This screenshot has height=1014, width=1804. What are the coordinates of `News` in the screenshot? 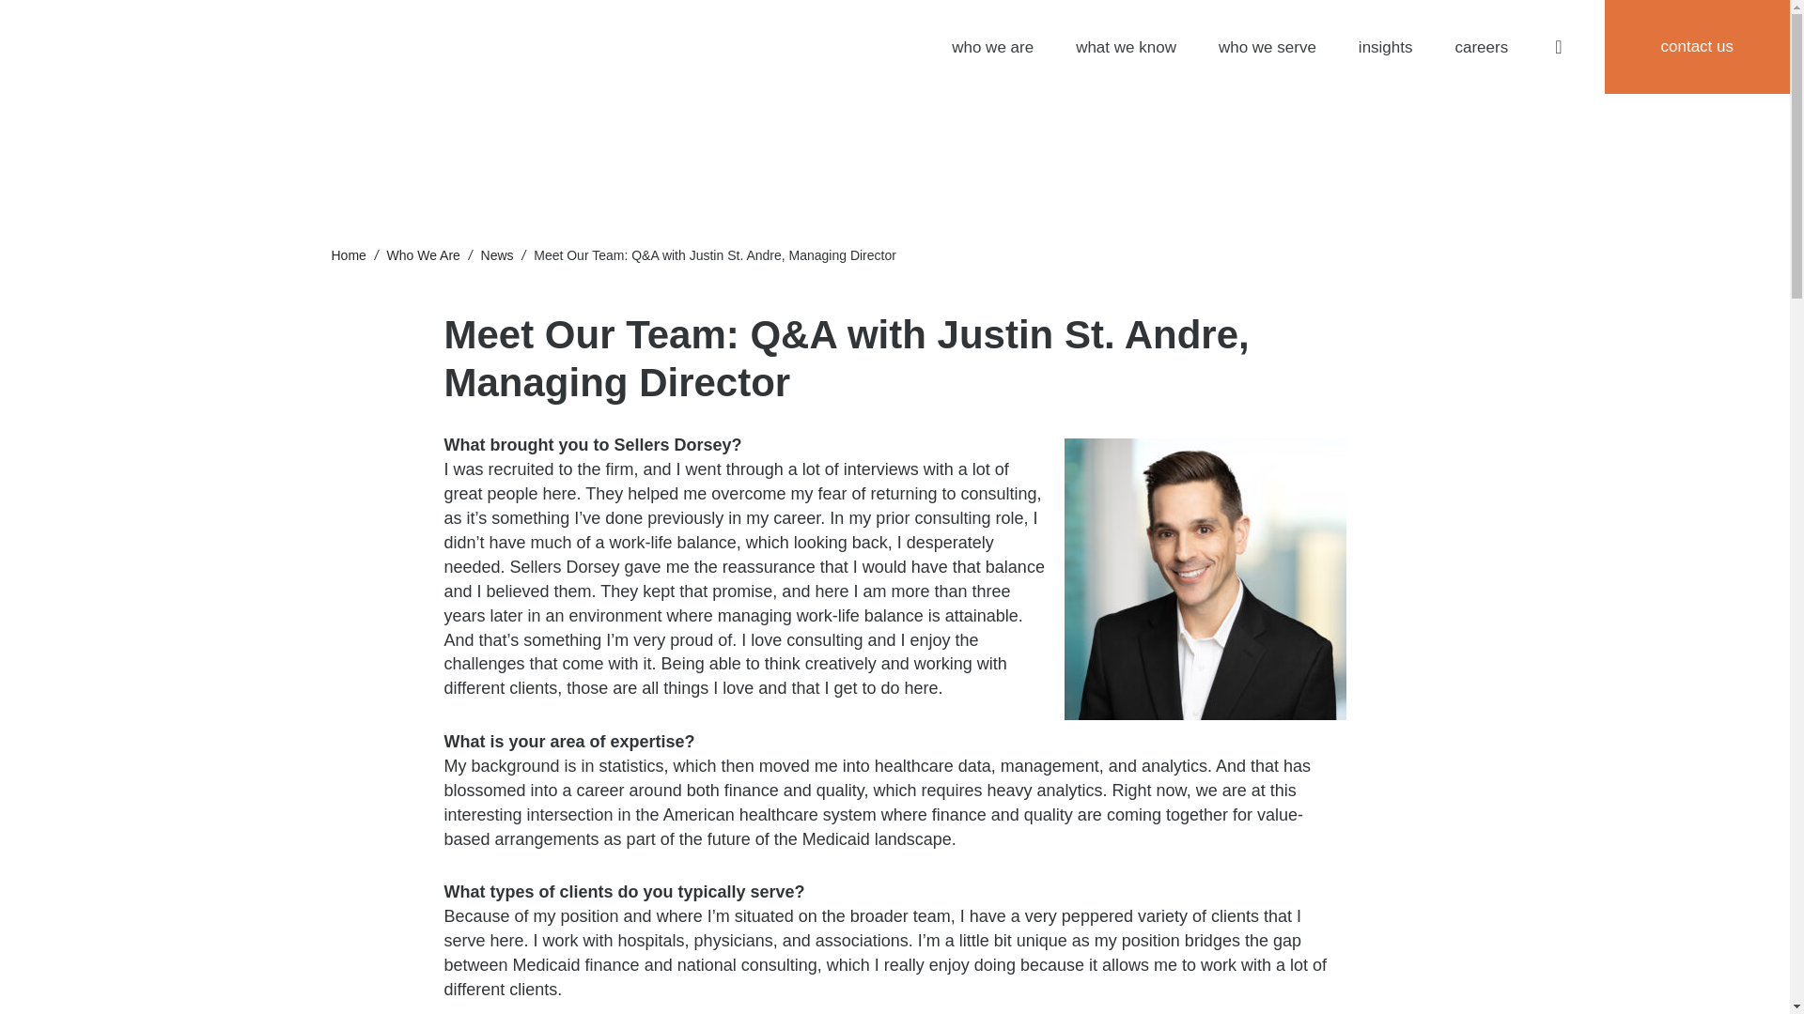 It's located at (498, 254).